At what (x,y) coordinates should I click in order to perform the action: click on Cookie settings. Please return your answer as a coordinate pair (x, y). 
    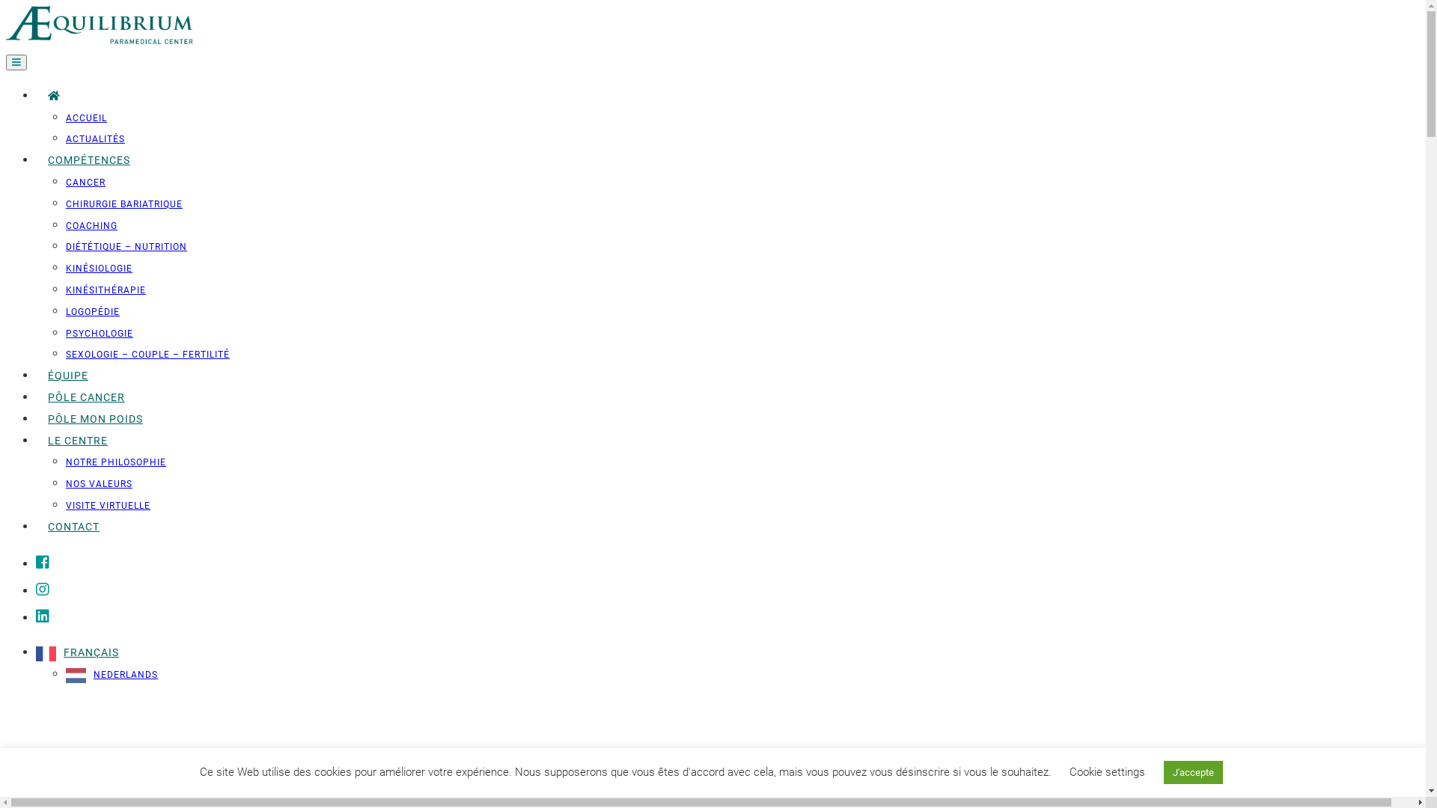
    Looking at the image, I should click on (1106, 772).